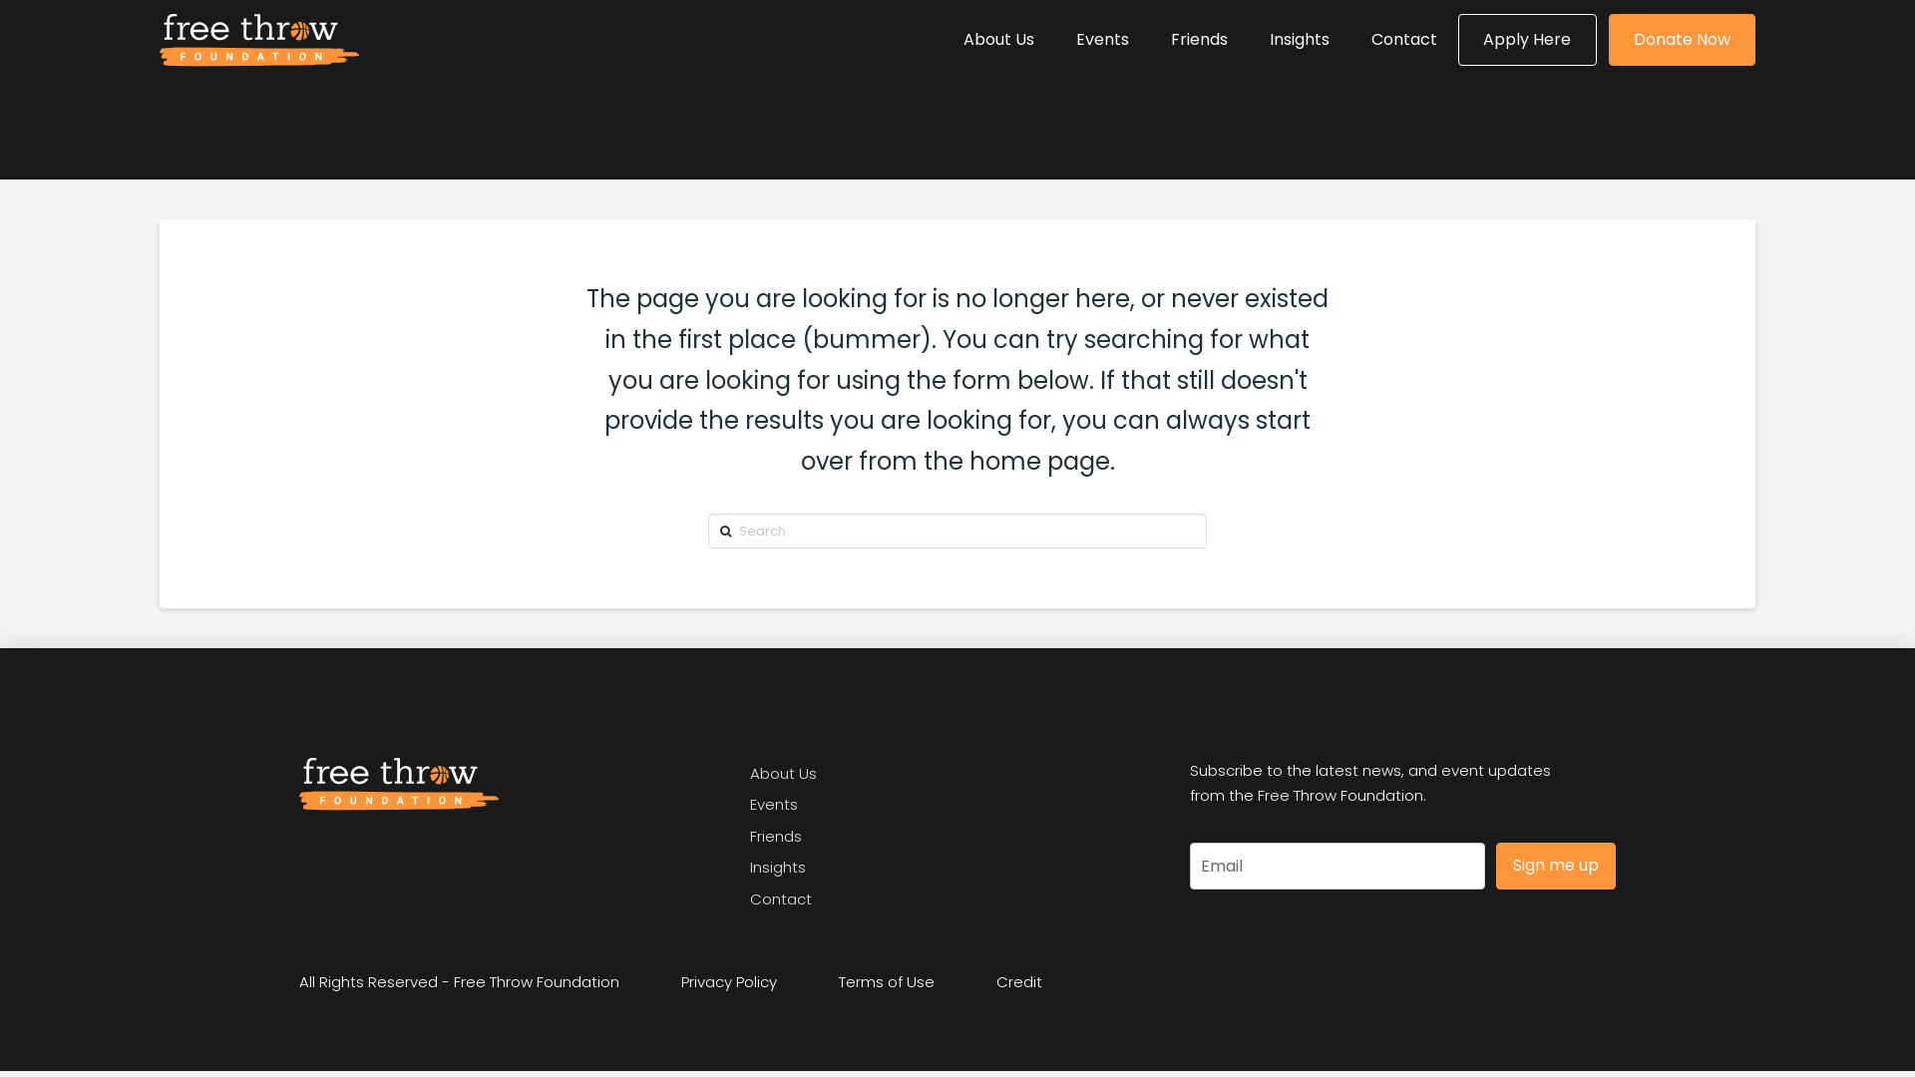  What do you see at coordinates (1199, 40) in the screenshot?
I see `Friends` at bounding box center [1199, 40].